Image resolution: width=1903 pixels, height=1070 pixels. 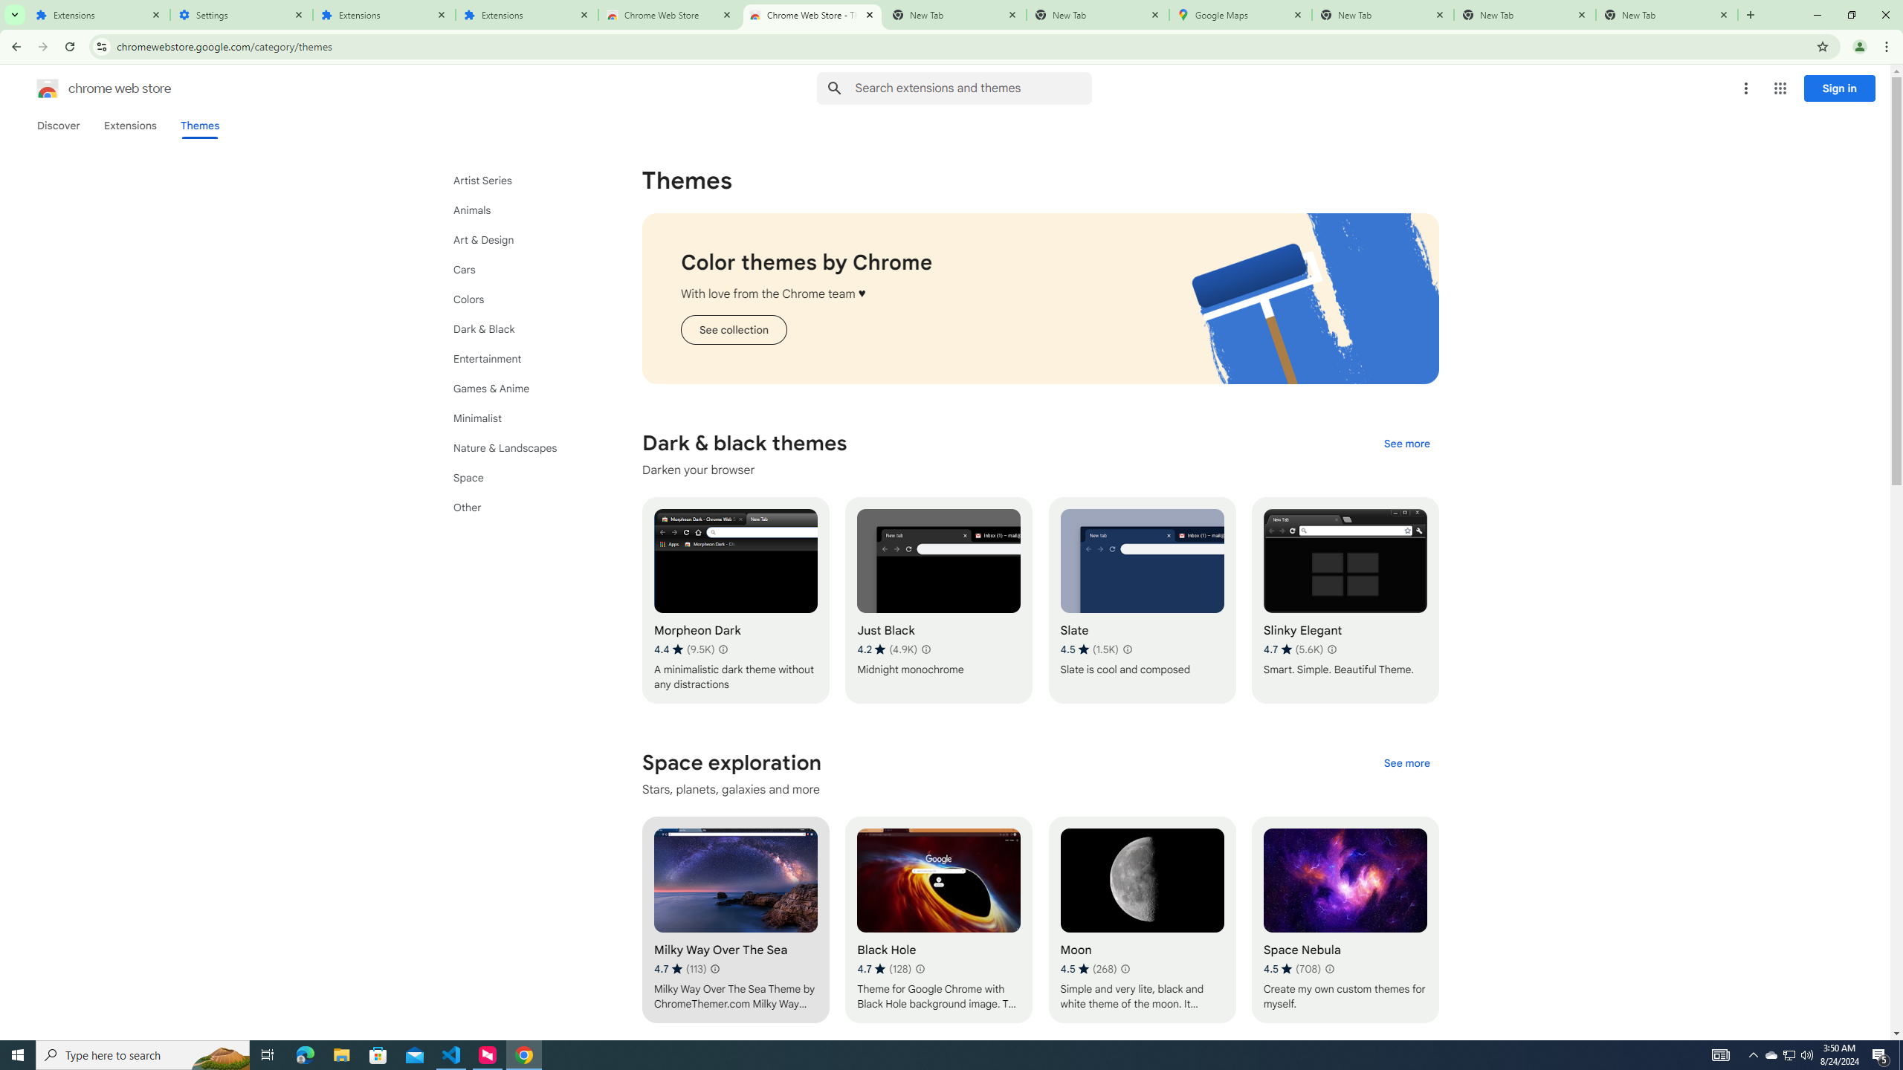 I want to click on Slate, so click(x=1142, y=600).